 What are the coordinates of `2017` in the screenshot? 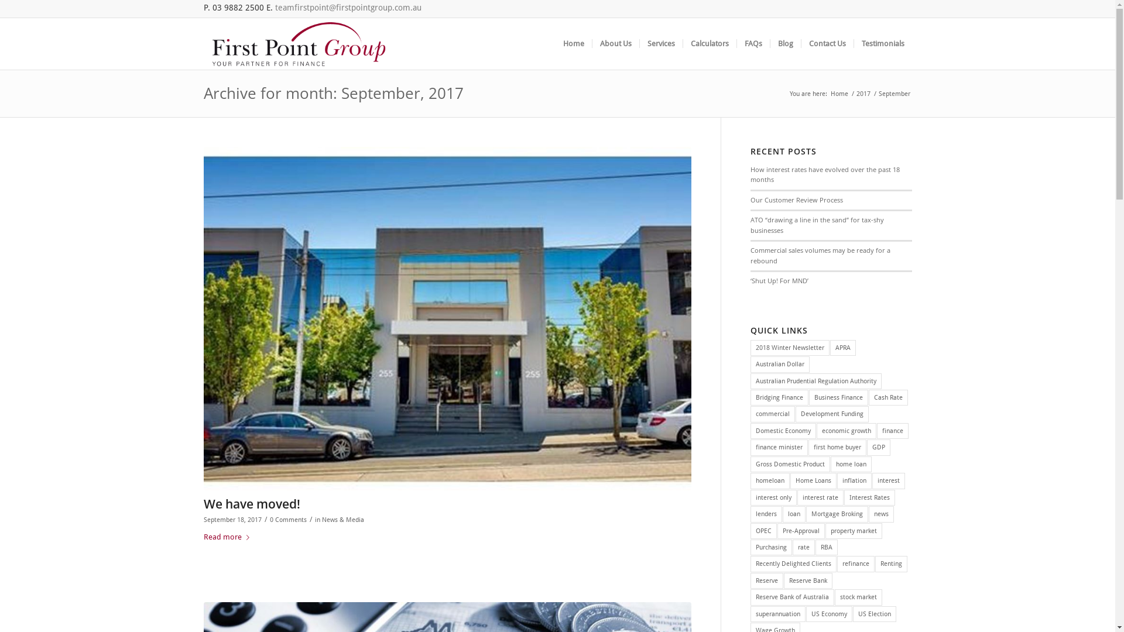 It's located at (863, 94).